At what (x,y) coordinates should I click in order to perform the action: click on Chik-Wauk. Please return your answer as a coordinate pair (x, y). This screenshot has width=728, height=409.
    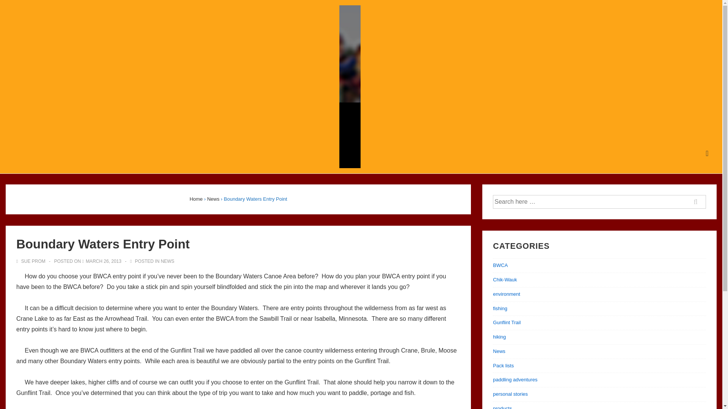
    Looking at the image, I should click on (505, 279).